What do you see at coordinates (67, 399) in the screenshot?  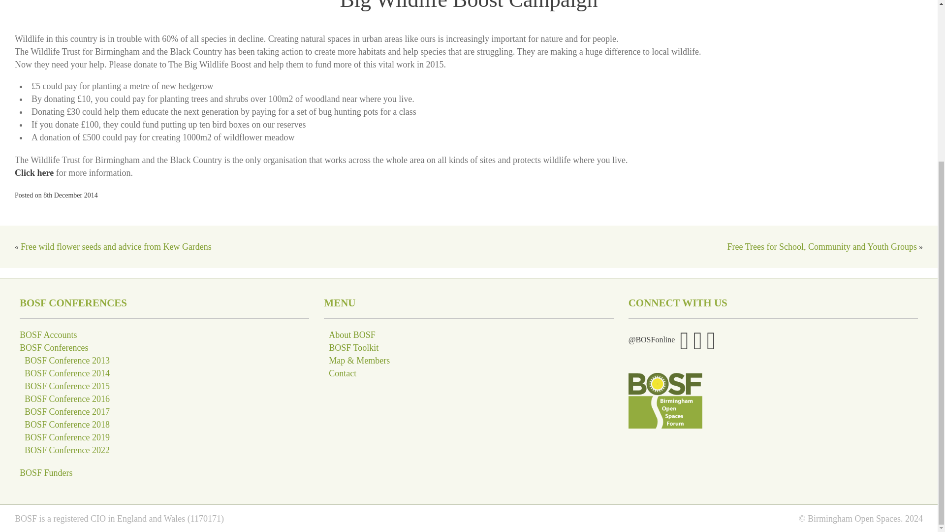 I see `BOSF Conference 2016` at bounding box center [67, 399].